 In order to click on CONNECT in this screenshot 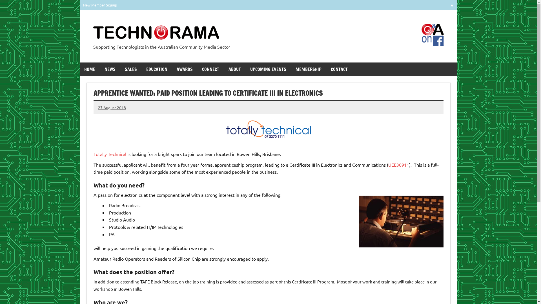, I will do `click(210, 69)`.